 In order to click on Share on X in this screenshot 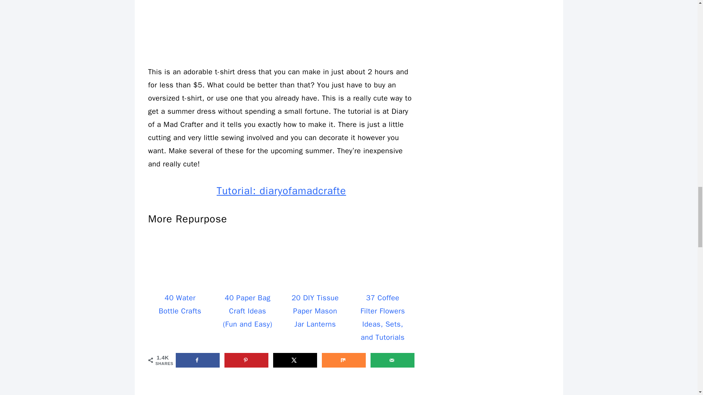, I will do `click(295, 360)`.